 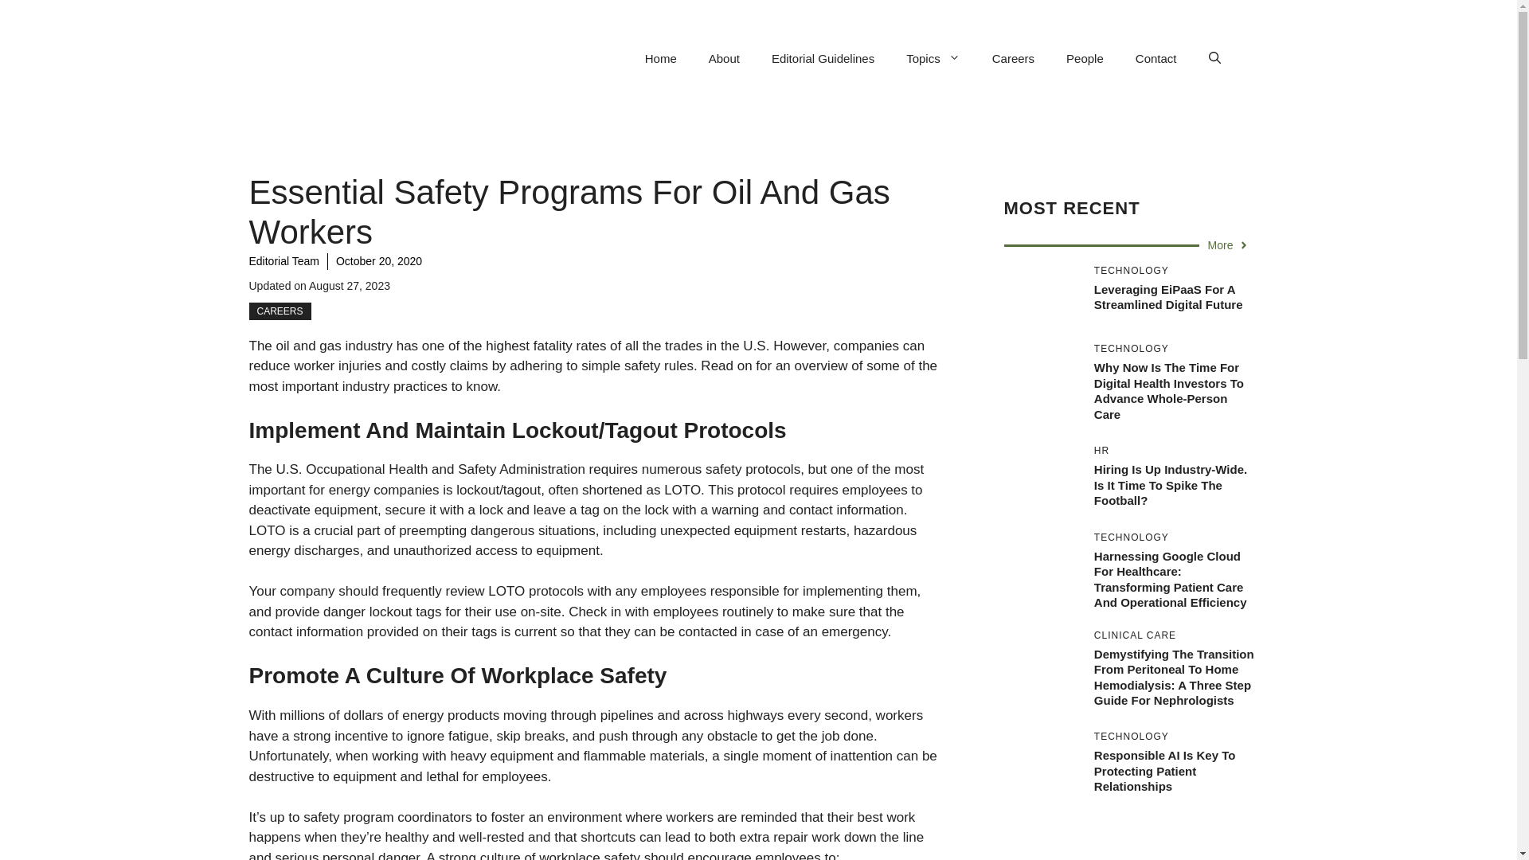 What do you see at coordinates (660, 59) in the screenshot?
I see `Home` at bounding box center [660, 59].